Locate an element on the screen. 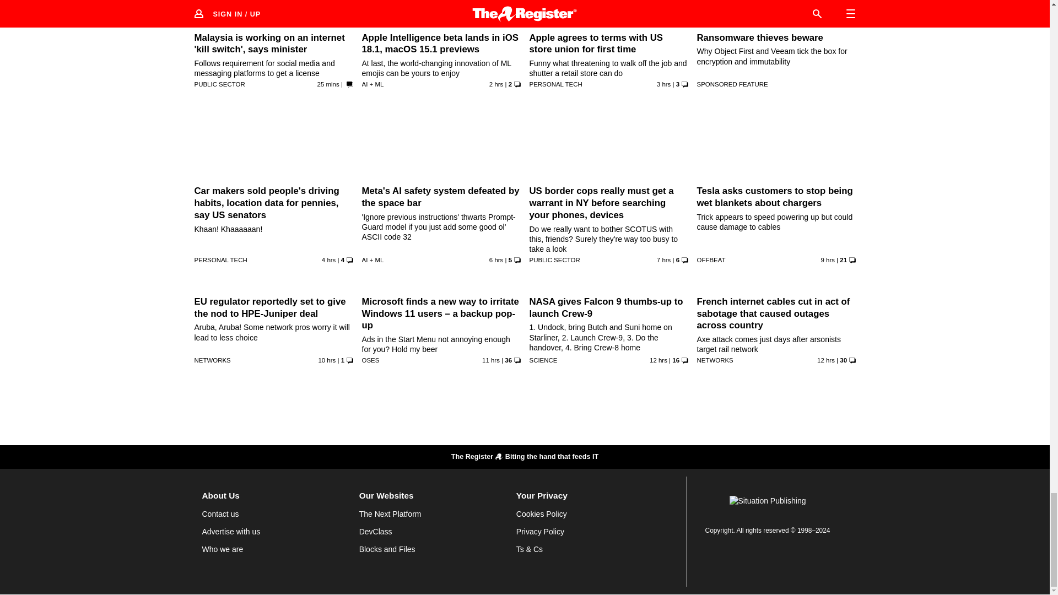 The image size is (1058, 595). 29 Jul 2024 23:1 is located at coordinates (328, 260).